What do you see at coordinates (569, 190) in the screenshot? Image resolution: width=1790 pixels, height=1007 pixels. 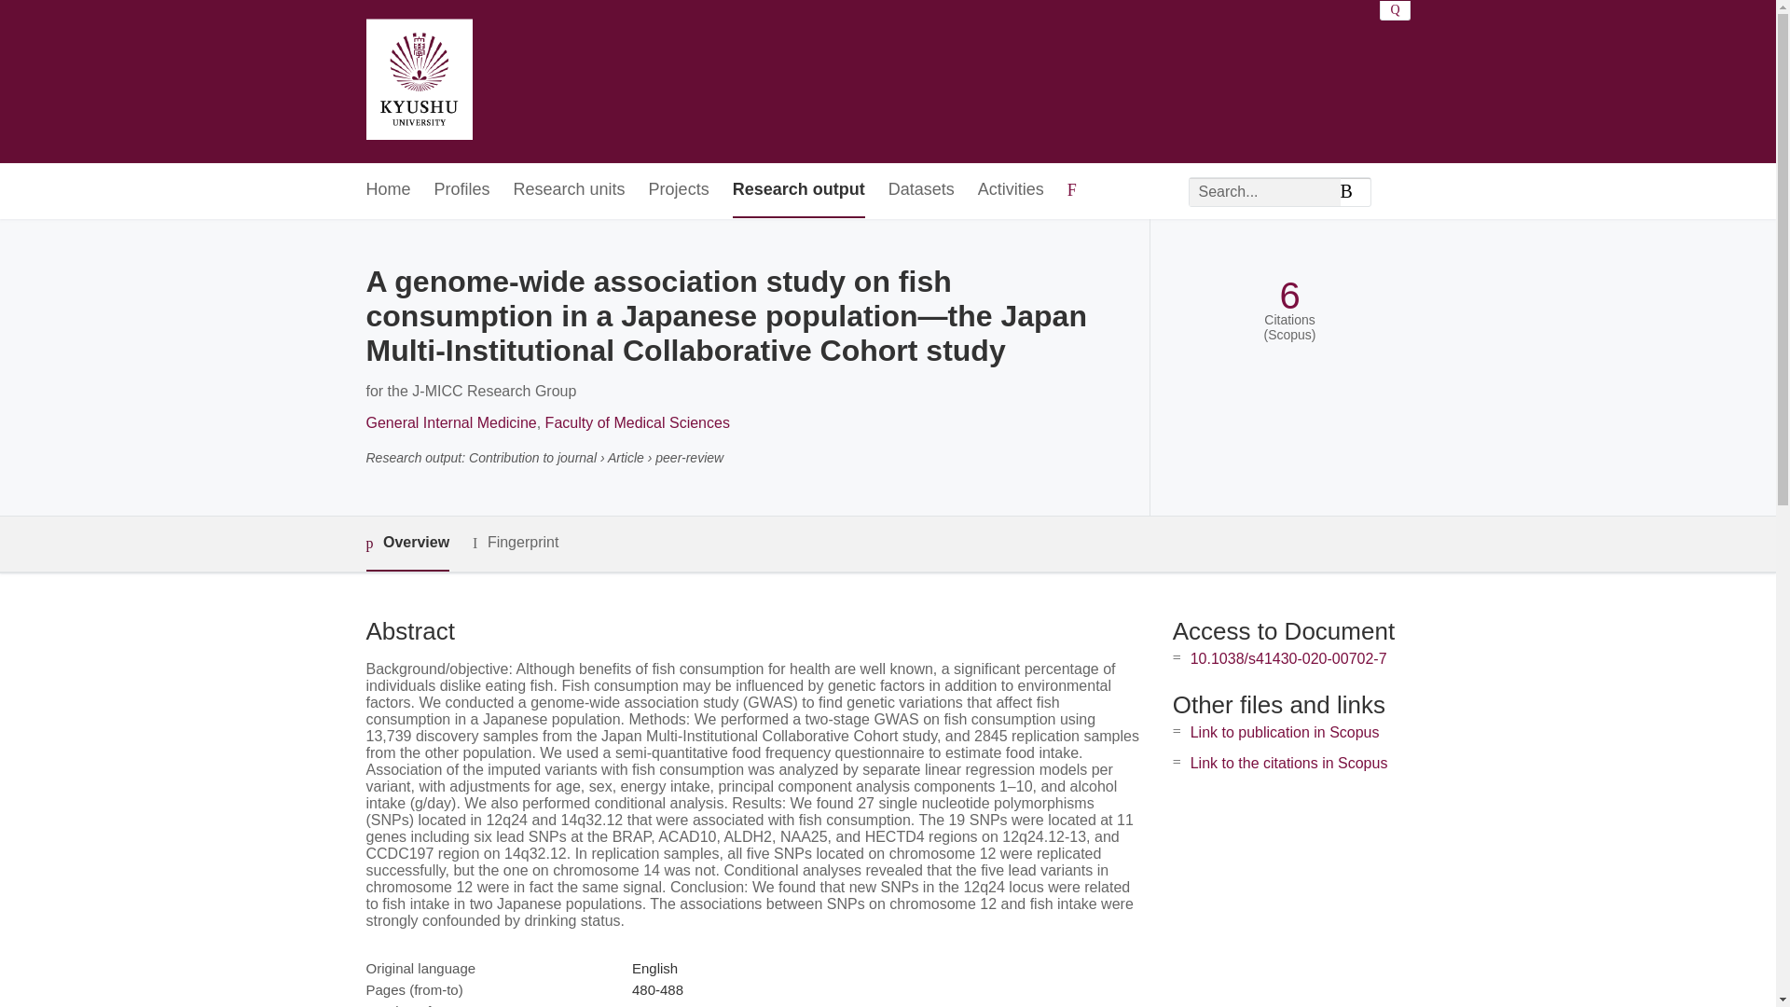 I see `Research units` at bounding box center [569, 190].